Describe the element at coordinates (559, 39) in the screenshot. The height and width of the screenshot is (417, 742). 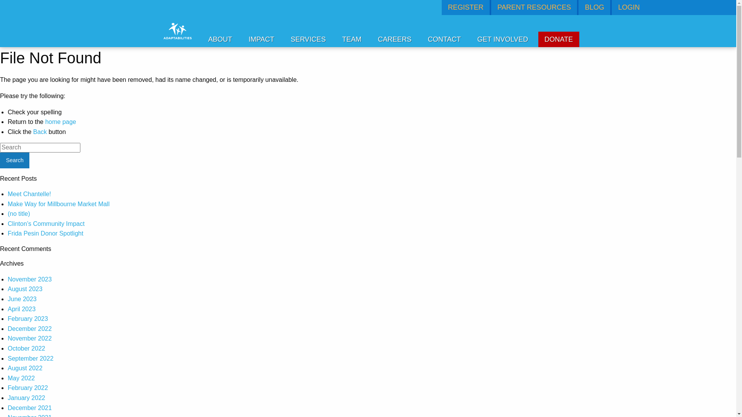
I see `DONATE` at that location.